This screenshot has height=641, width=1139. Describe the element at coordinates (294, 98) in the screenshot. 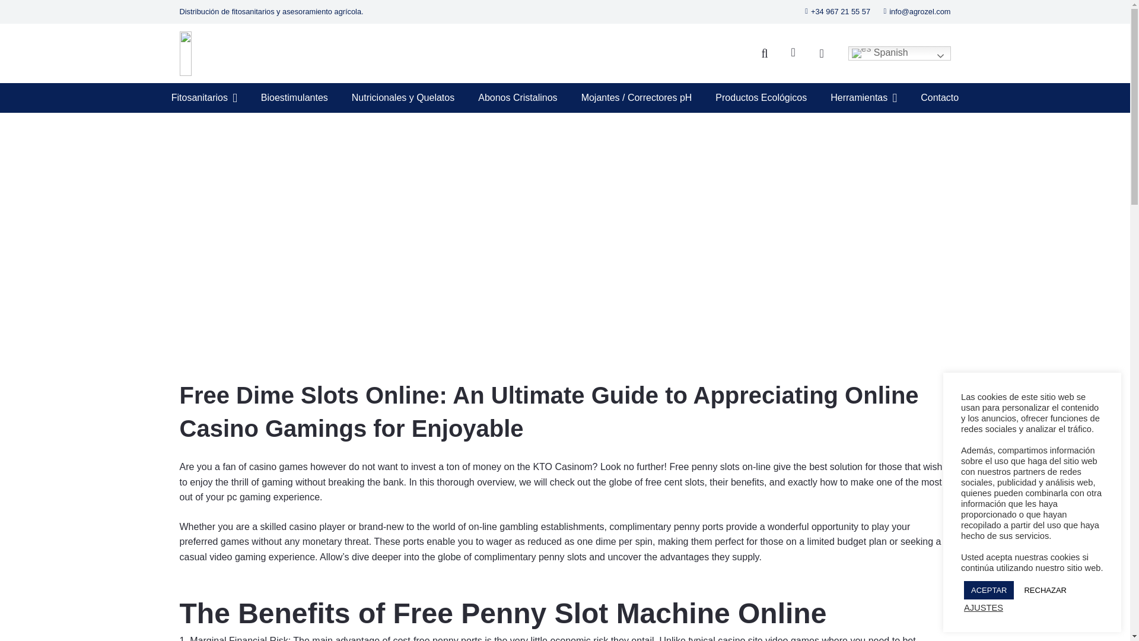

I see `Bioestimulantes` at that location.